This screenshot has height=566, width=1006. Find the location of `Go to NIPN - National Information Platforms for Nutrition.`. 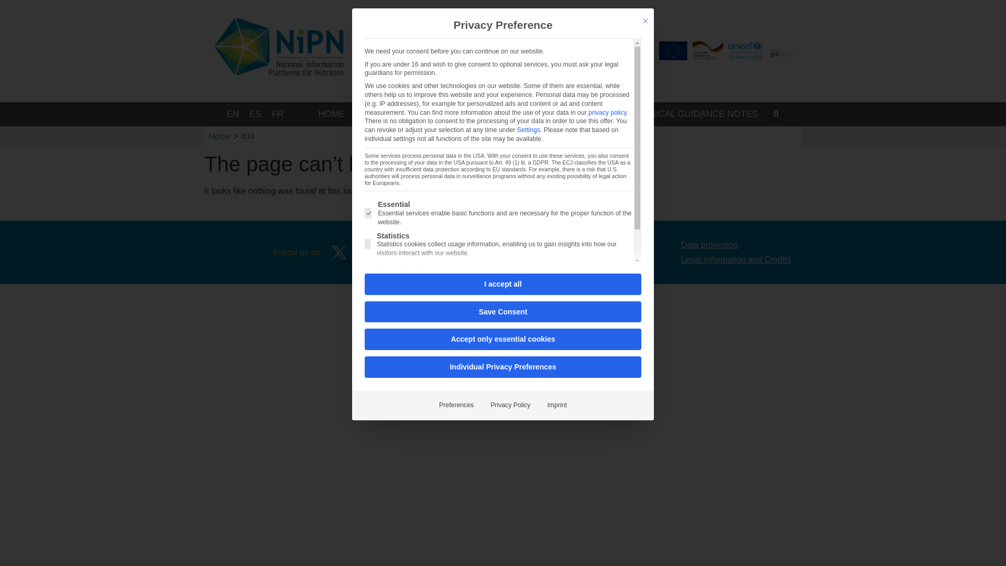

Go to NIPN - National Information Platforms for Nutrition. is located at coordinates (220, 136).